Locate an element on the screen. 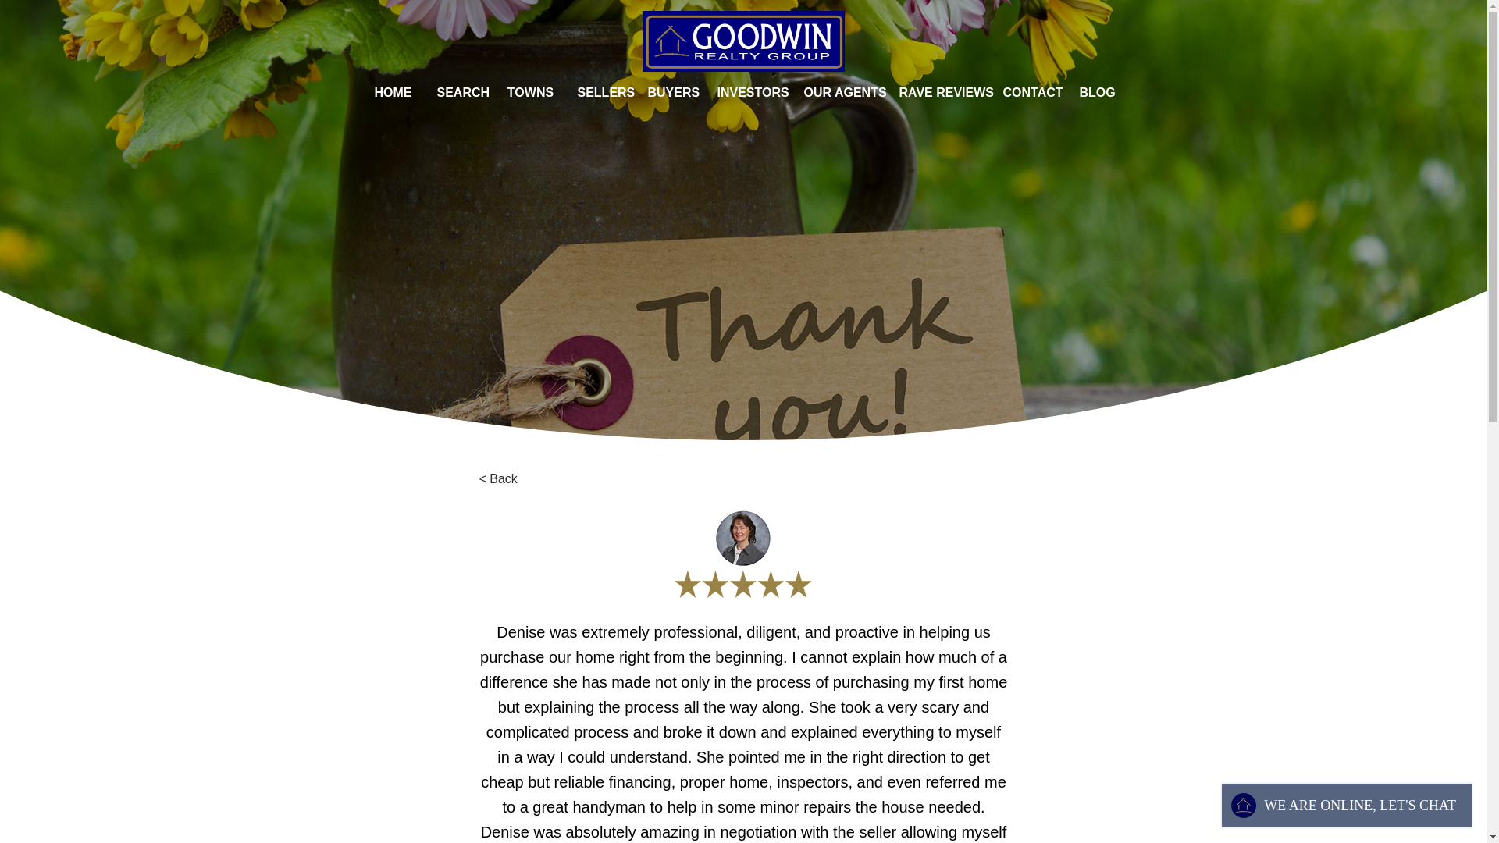  SELLERS is located at coordinates (600, 92).